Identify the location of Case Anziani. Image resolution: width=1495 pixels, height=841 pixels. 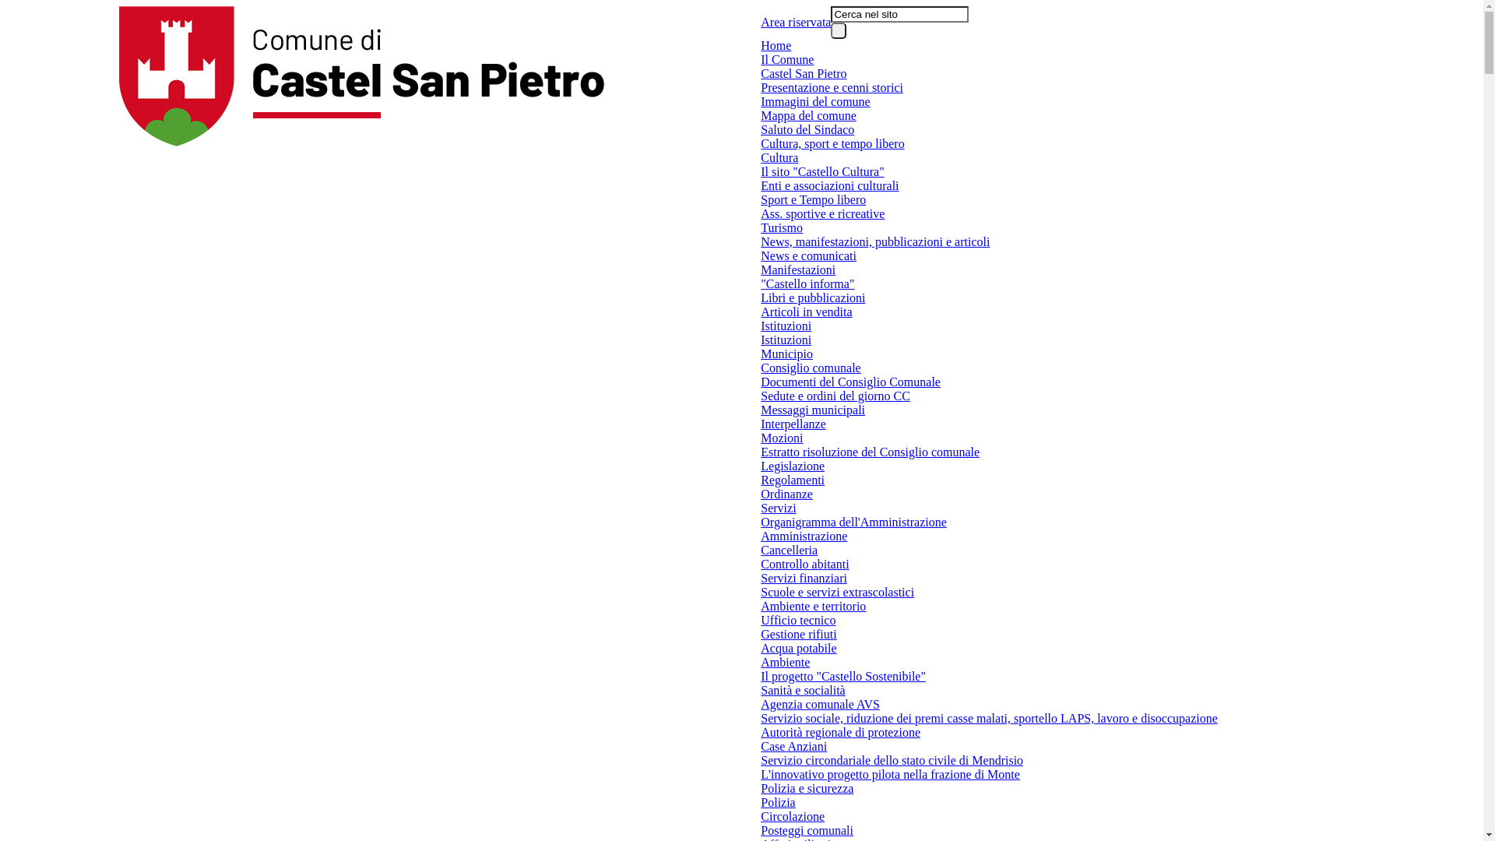
(794, 747).